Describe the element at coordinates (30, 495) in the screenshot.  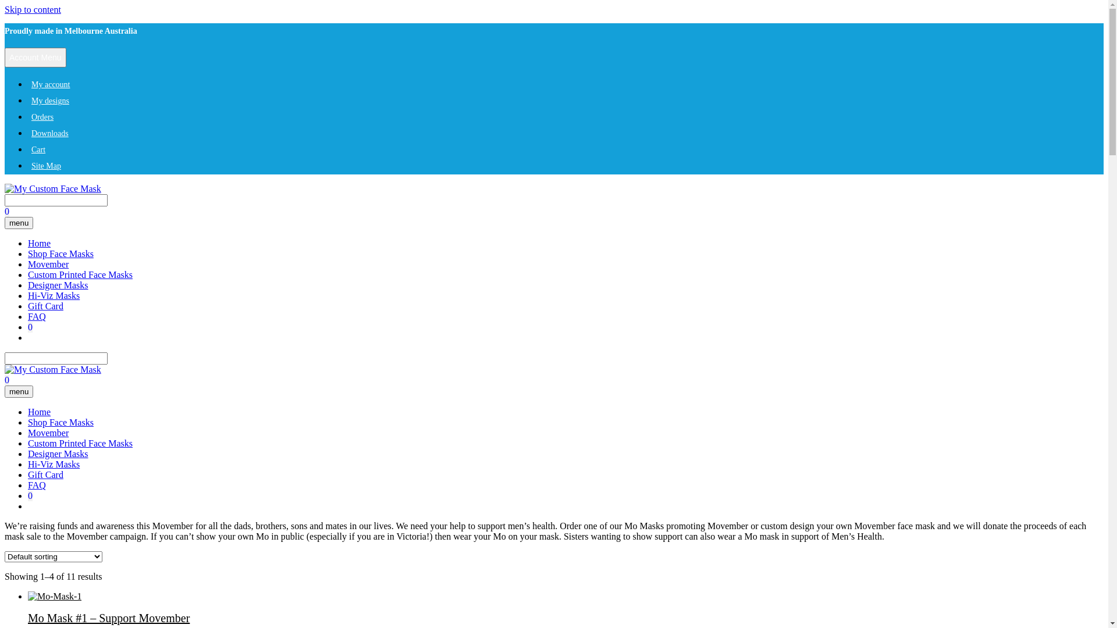
I see `0` at that location.